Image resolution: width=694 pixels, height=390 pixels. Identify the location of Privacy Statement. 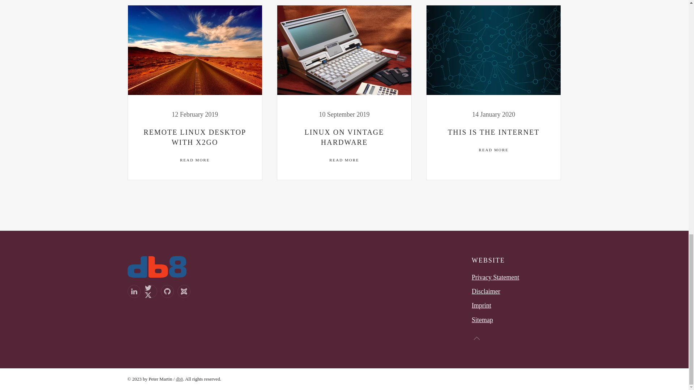
(495, 277).